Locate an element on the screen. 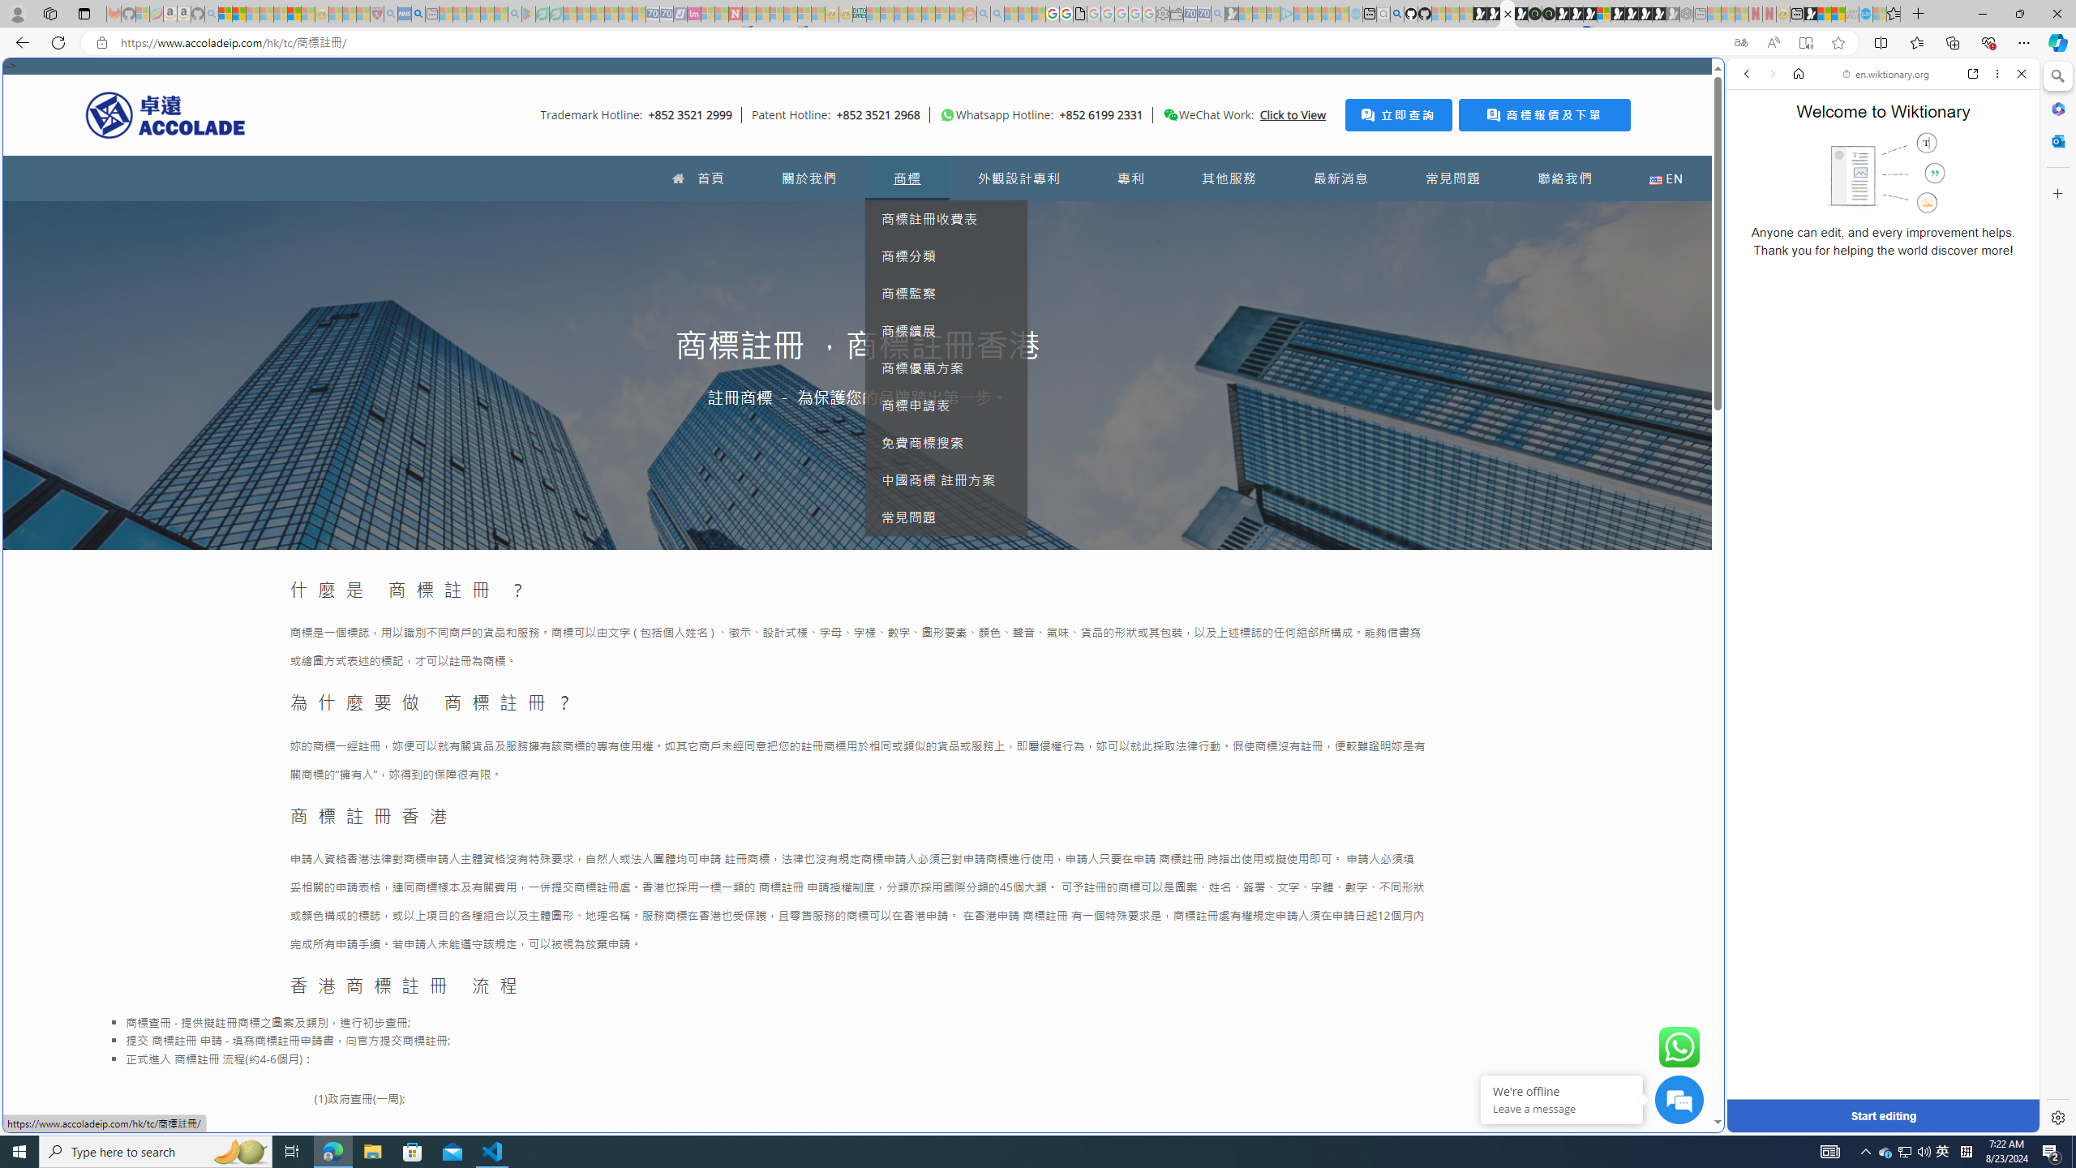 Image resolution: width=2076 pixels, height=1168 pixels. Robert H. Shmerling, MD - Harvard Health - Sleeping is located at coordinates (376, 14).